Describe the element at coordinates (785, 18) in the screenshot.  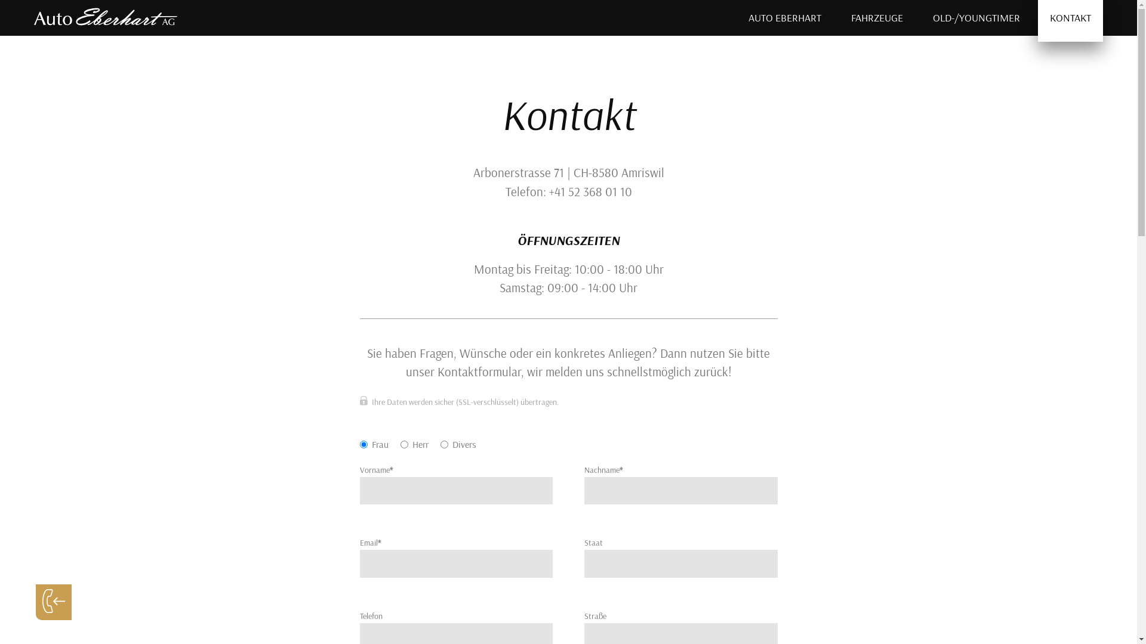
I see `AUTO EBERHART` at that location.